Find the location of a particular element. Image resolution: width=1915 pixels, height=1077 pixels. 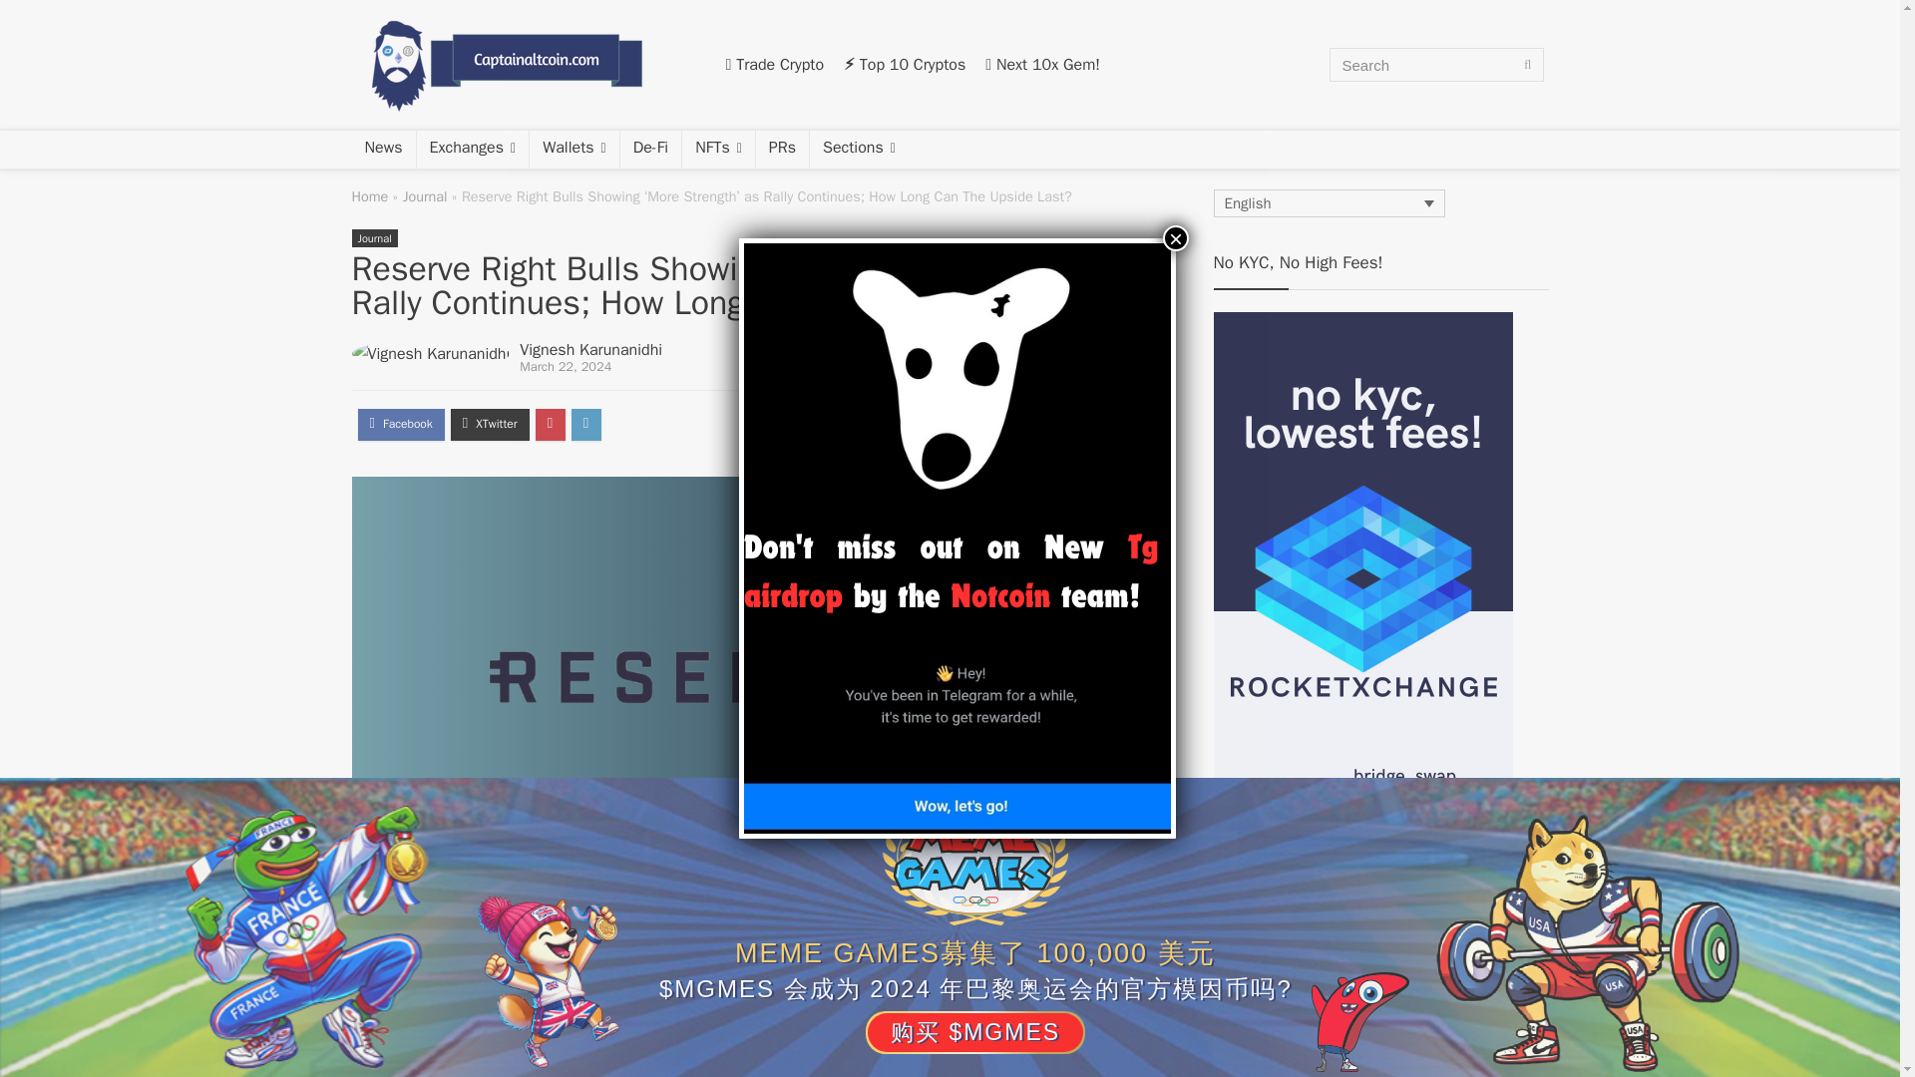

Exchanges is located at coordinates (473, 149).